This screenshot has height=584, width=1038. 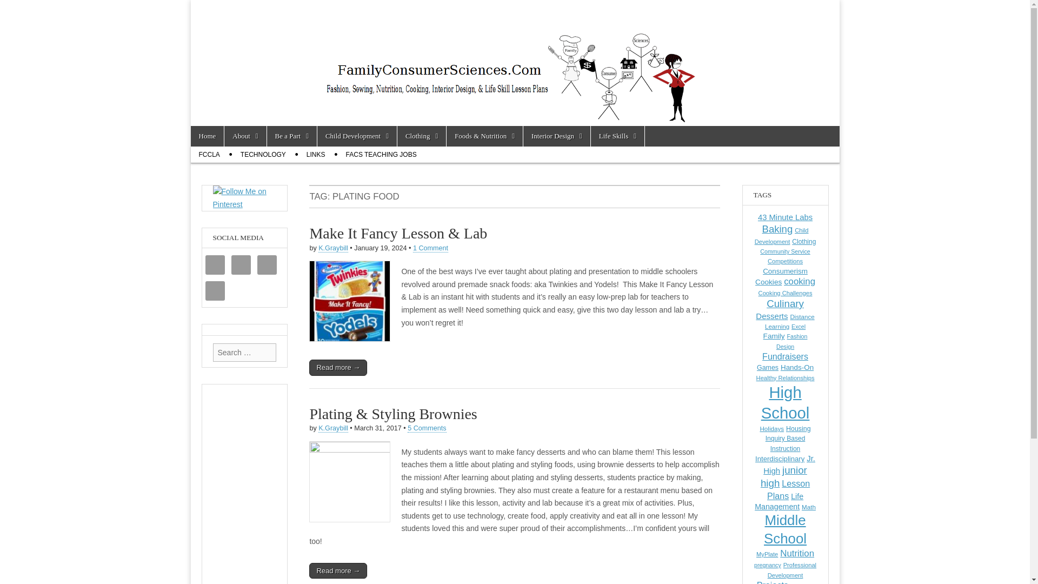 I want to click on Child Development, so click(x=357, y=136).